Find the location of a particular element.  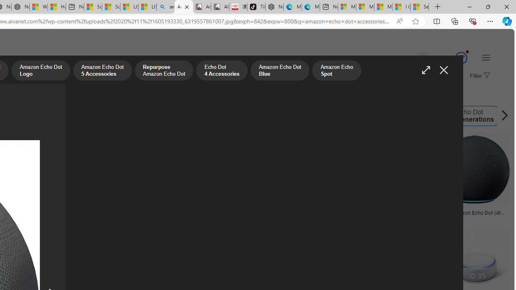

Echo Dot 4 Accessories is located at coordinates (222, 71).